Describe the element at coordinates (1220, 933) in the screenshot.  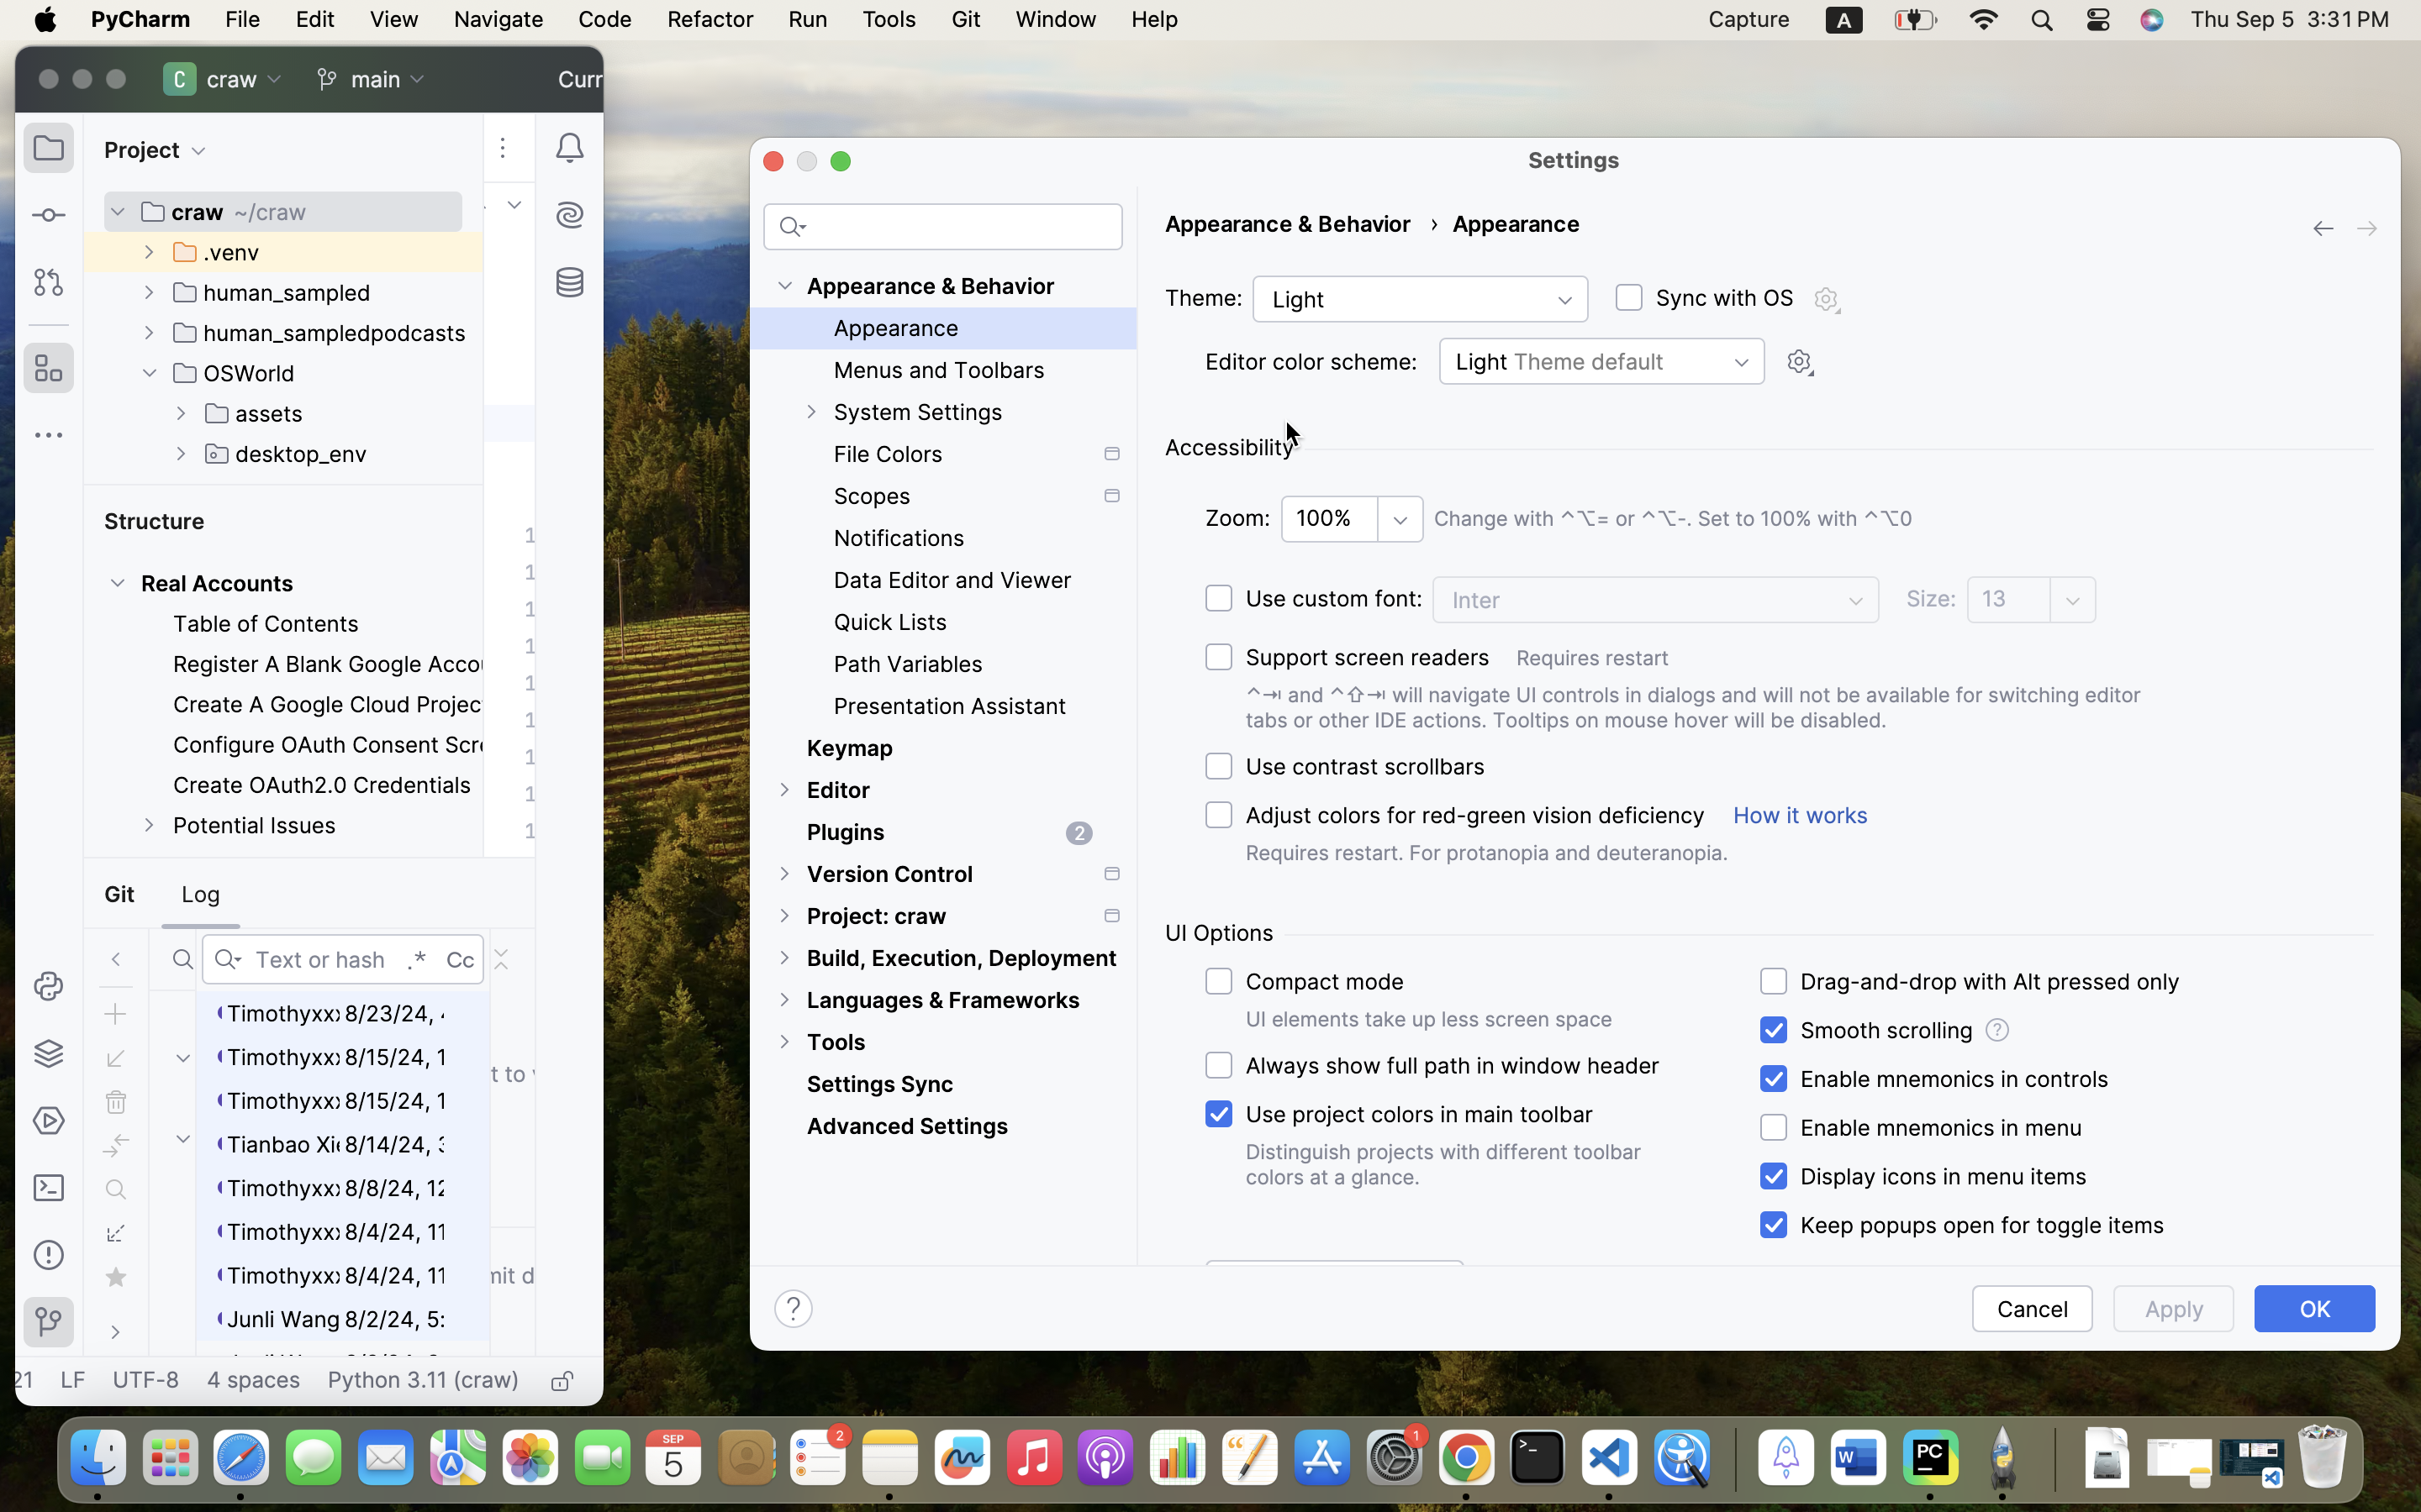
I see `UI Options` at that location.